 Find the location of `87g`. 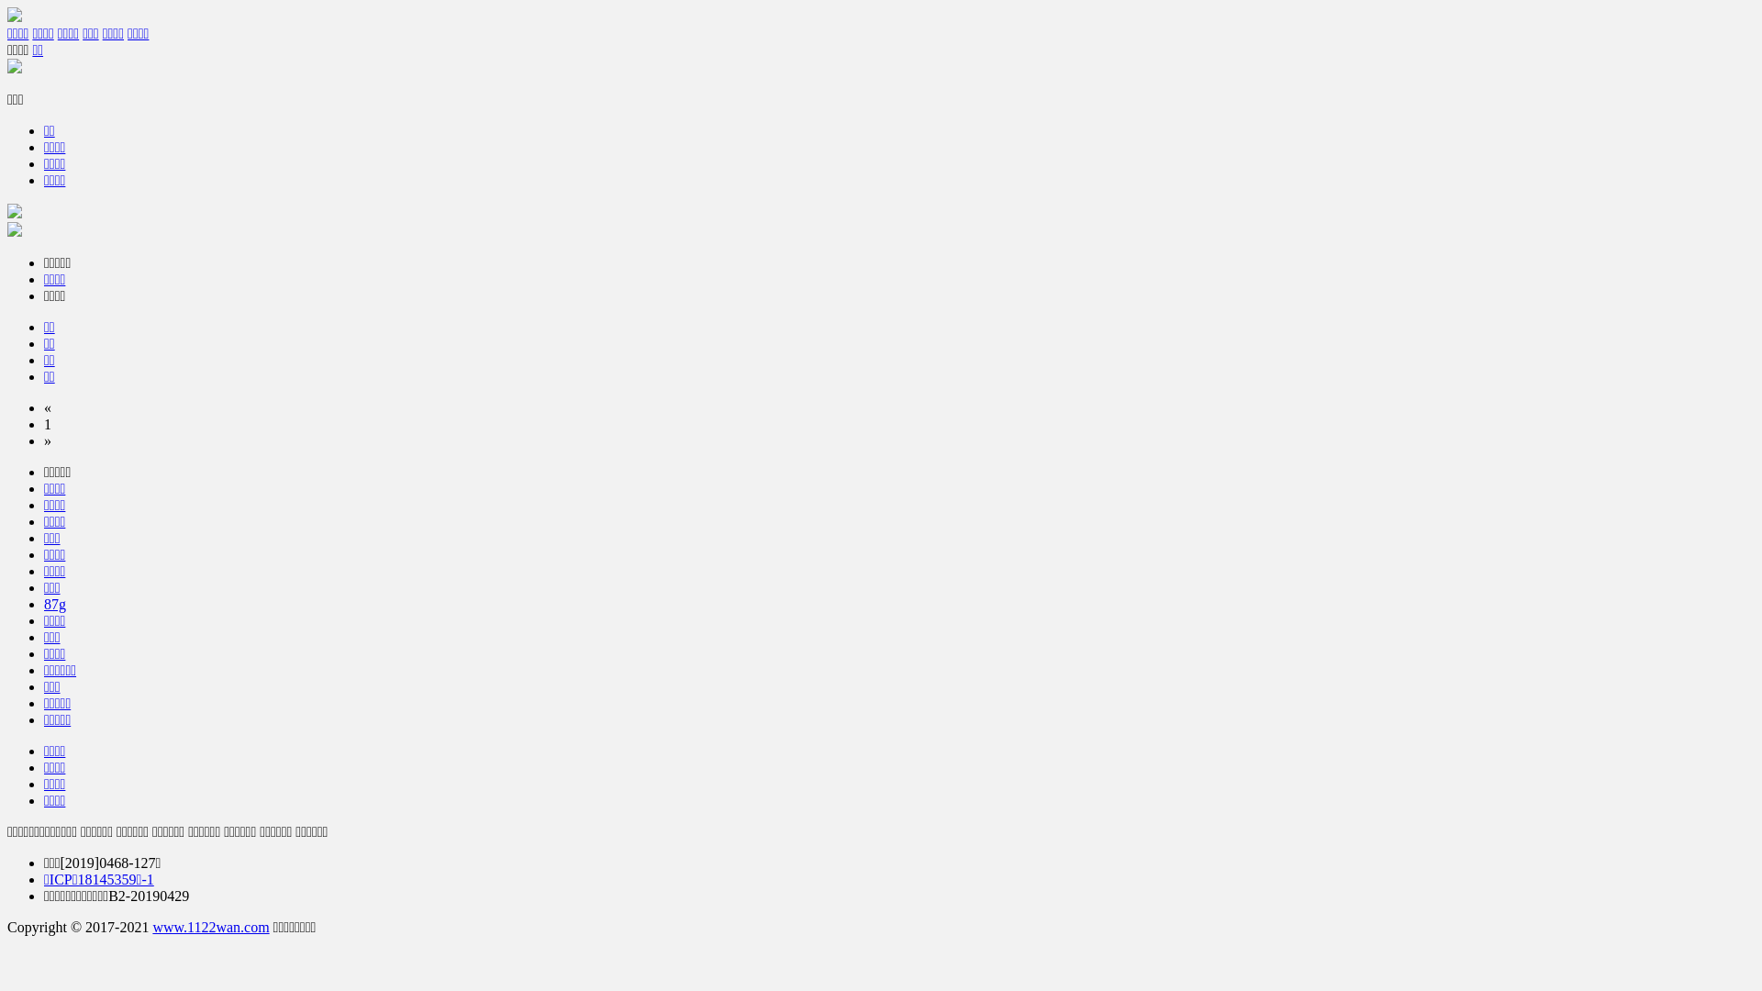

87g is located at coordinates (55, 604).